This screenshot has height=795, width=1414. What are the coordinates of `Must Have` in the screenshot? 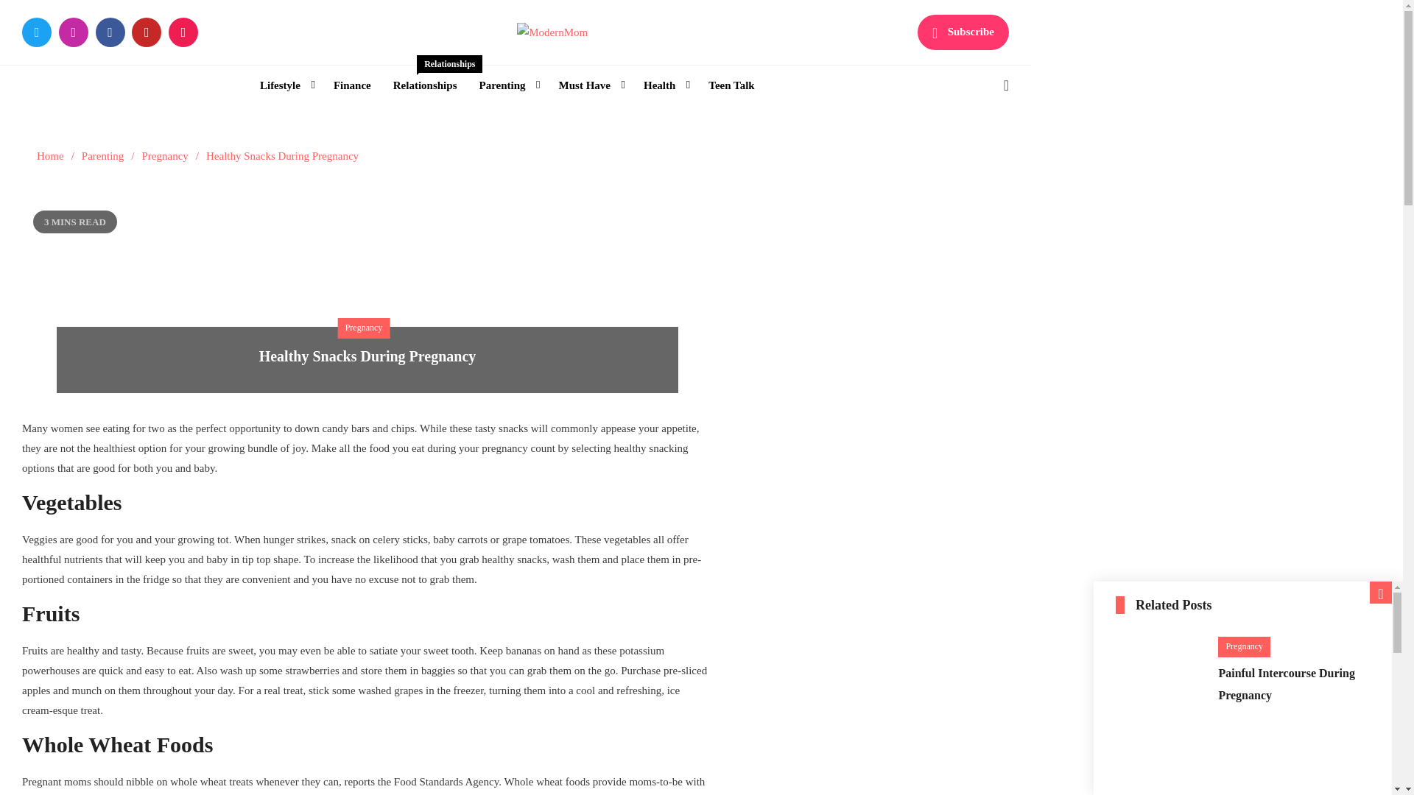 It's located at (507, 85).